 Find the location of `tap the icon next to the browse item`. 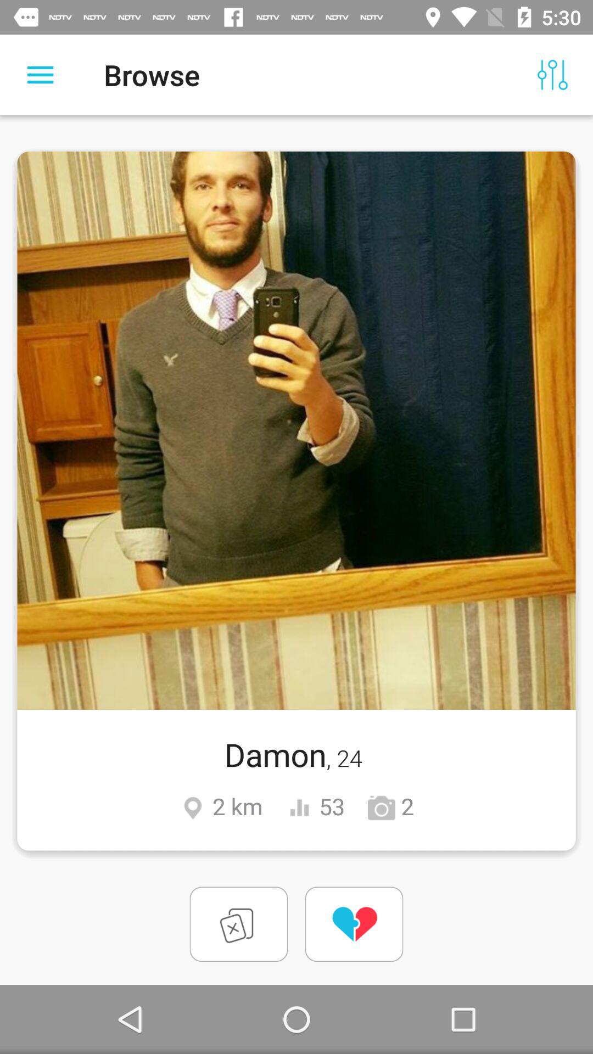

tap the icon next to the browse item is located at coordinates (552, 75).